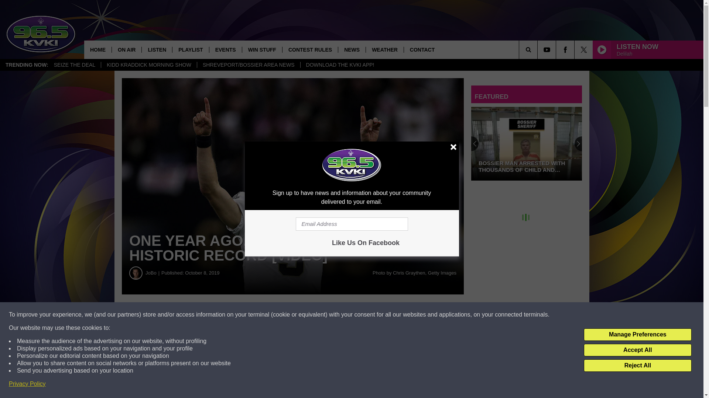 The width and height of the screenshot is (709, 398). I want to click on KIDD KRADDICK MORNING SHOW, so click(148, 65).